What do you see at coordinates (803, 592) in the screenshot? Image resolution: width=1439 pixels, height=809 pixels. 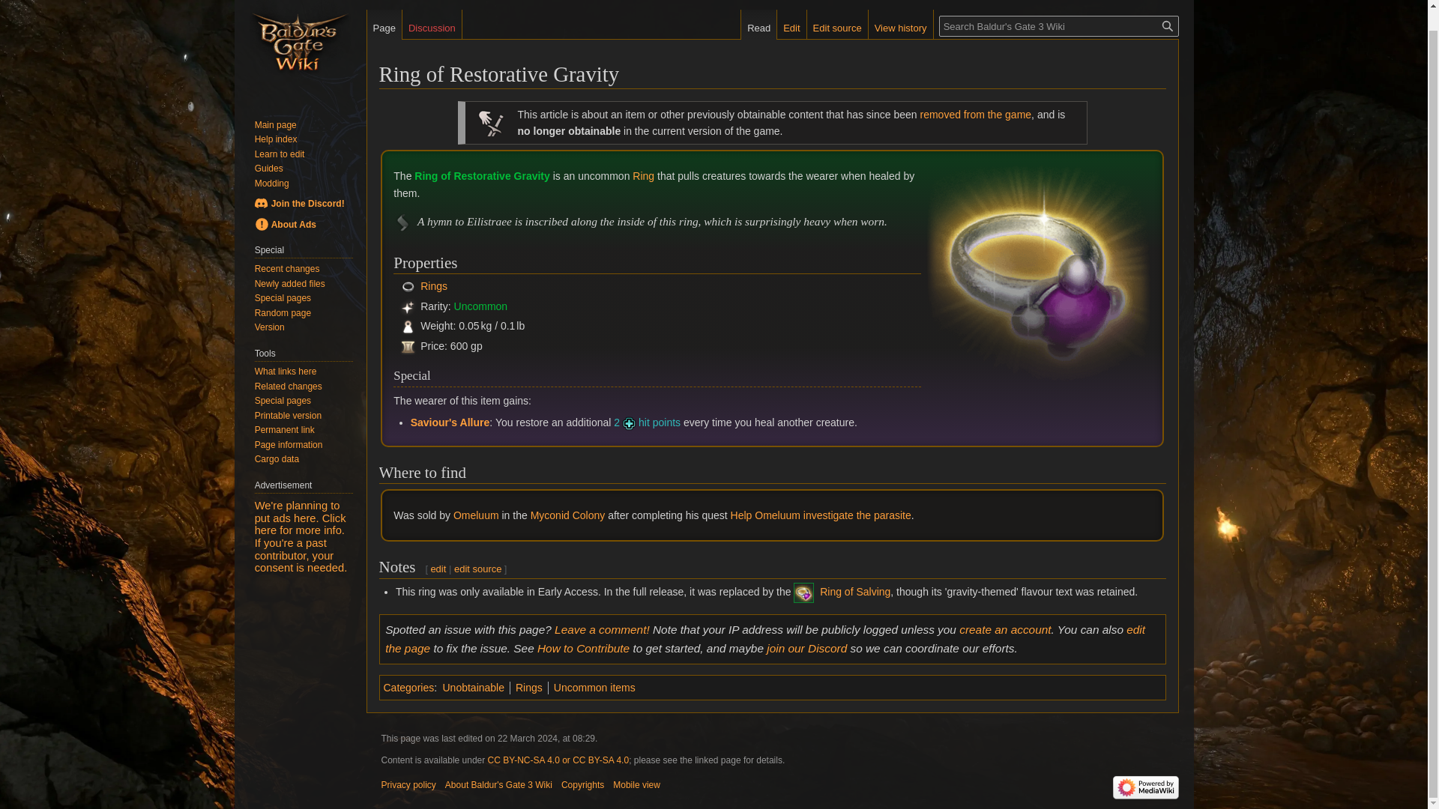 I see `Ring of Salving` at bounding box center [803, 592].